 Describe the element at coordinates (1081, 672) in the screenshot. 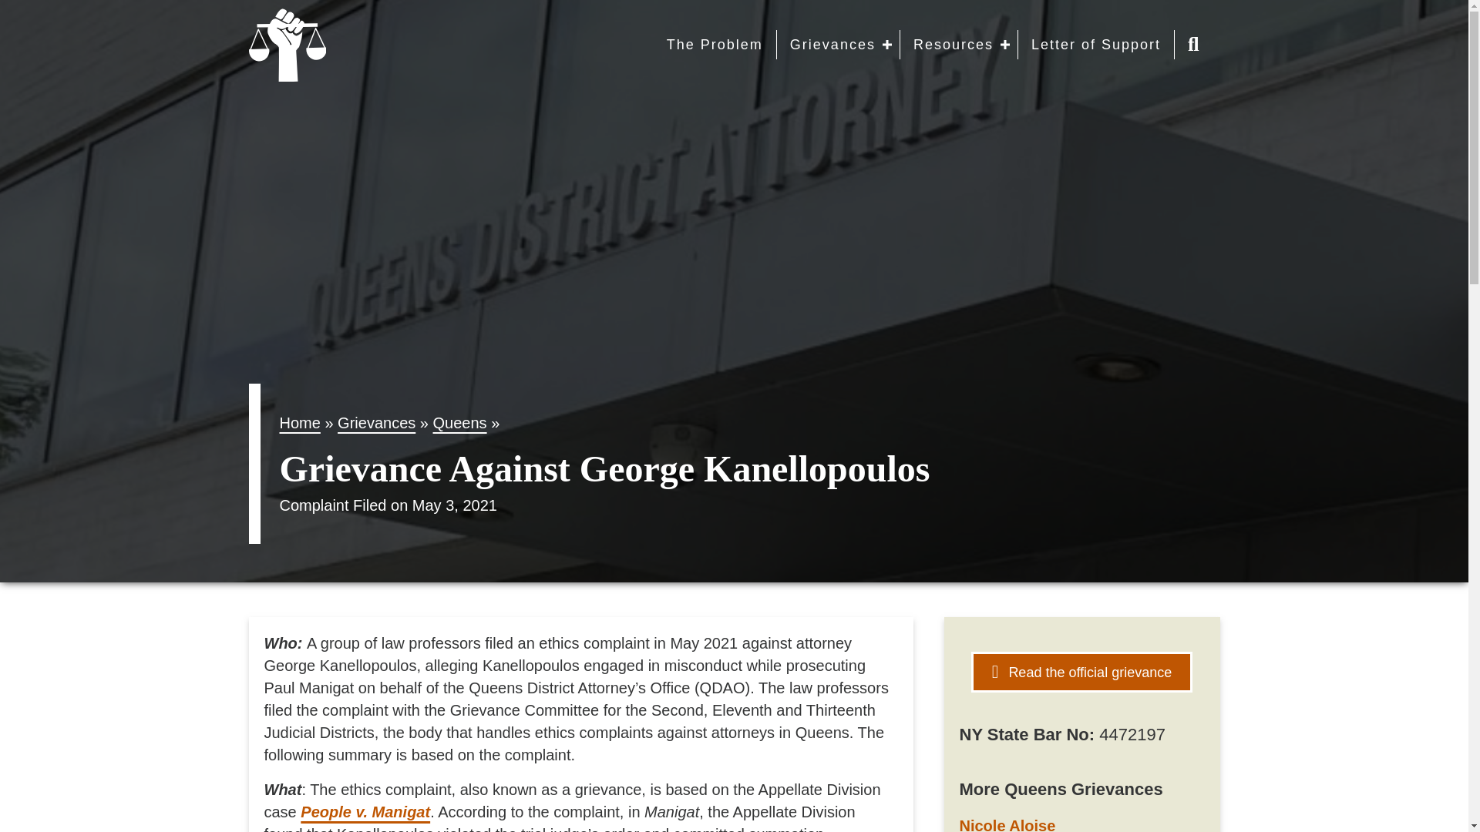

I see `Read the official grievance` at that location.